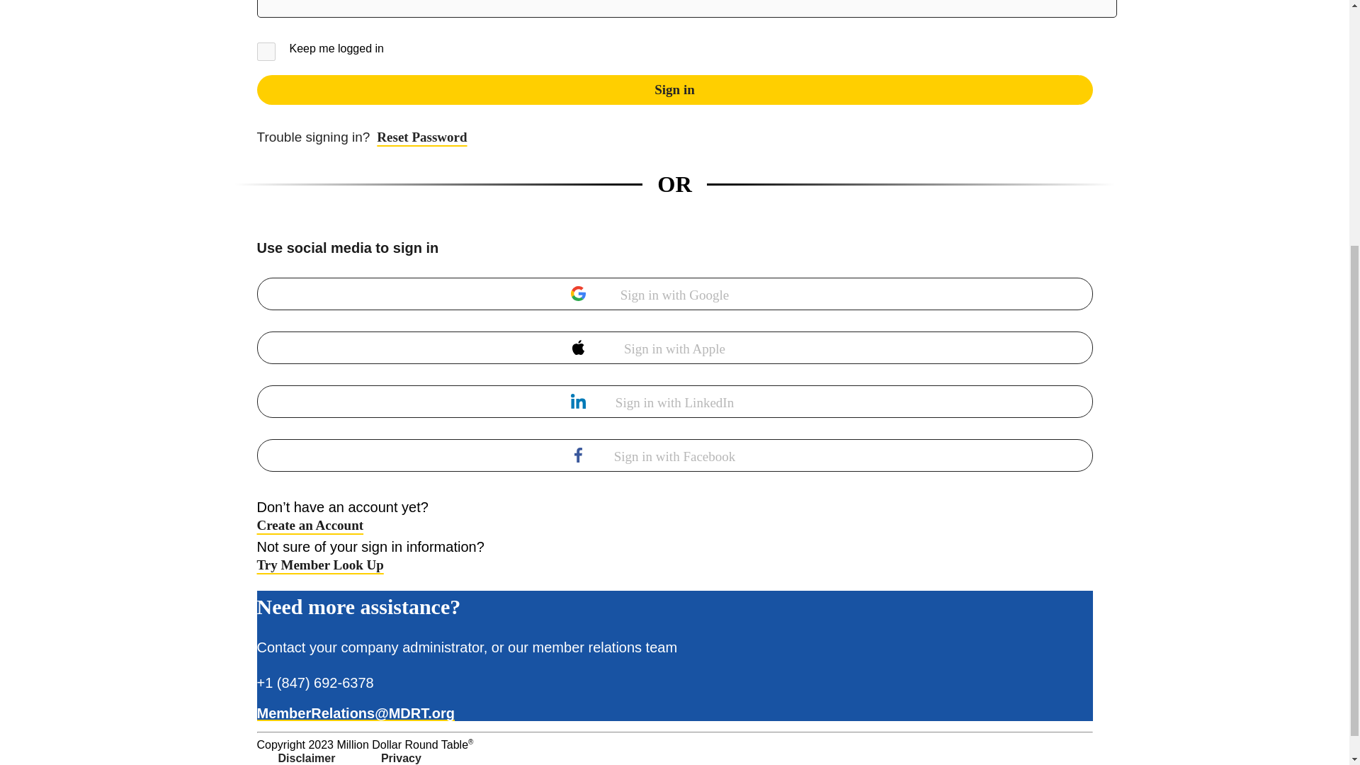 This screenshot has height=765, width=1360. I want to click on Sign in with Apple, so click(674, 347).